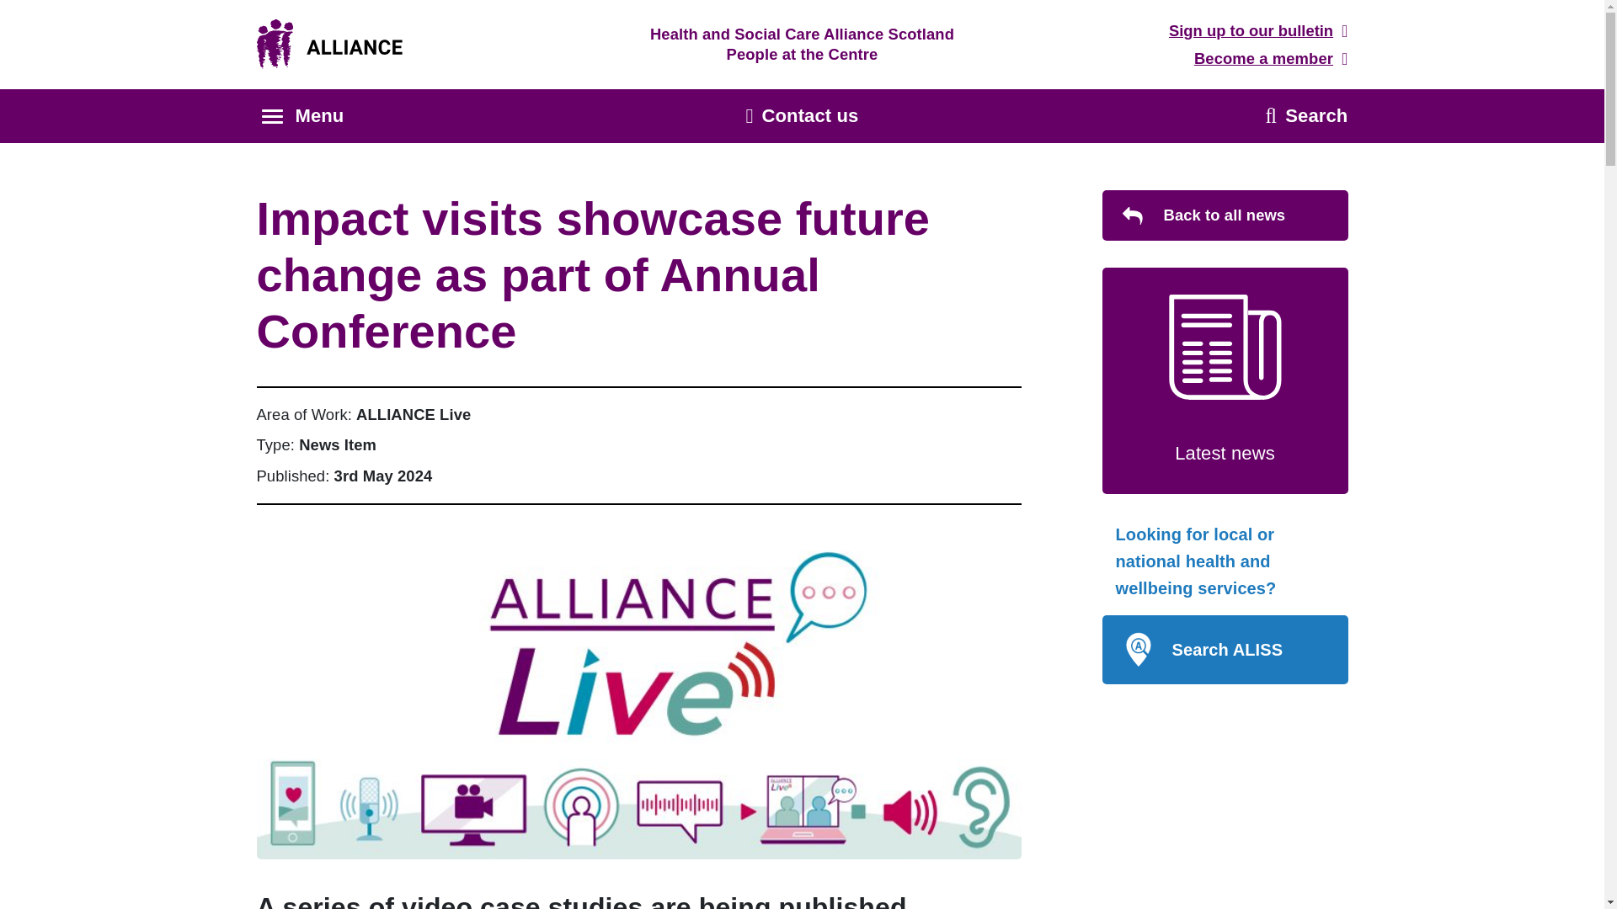 This screenshot has height=909, width=1617. I want to click on Become a member, so click(1272, 59).